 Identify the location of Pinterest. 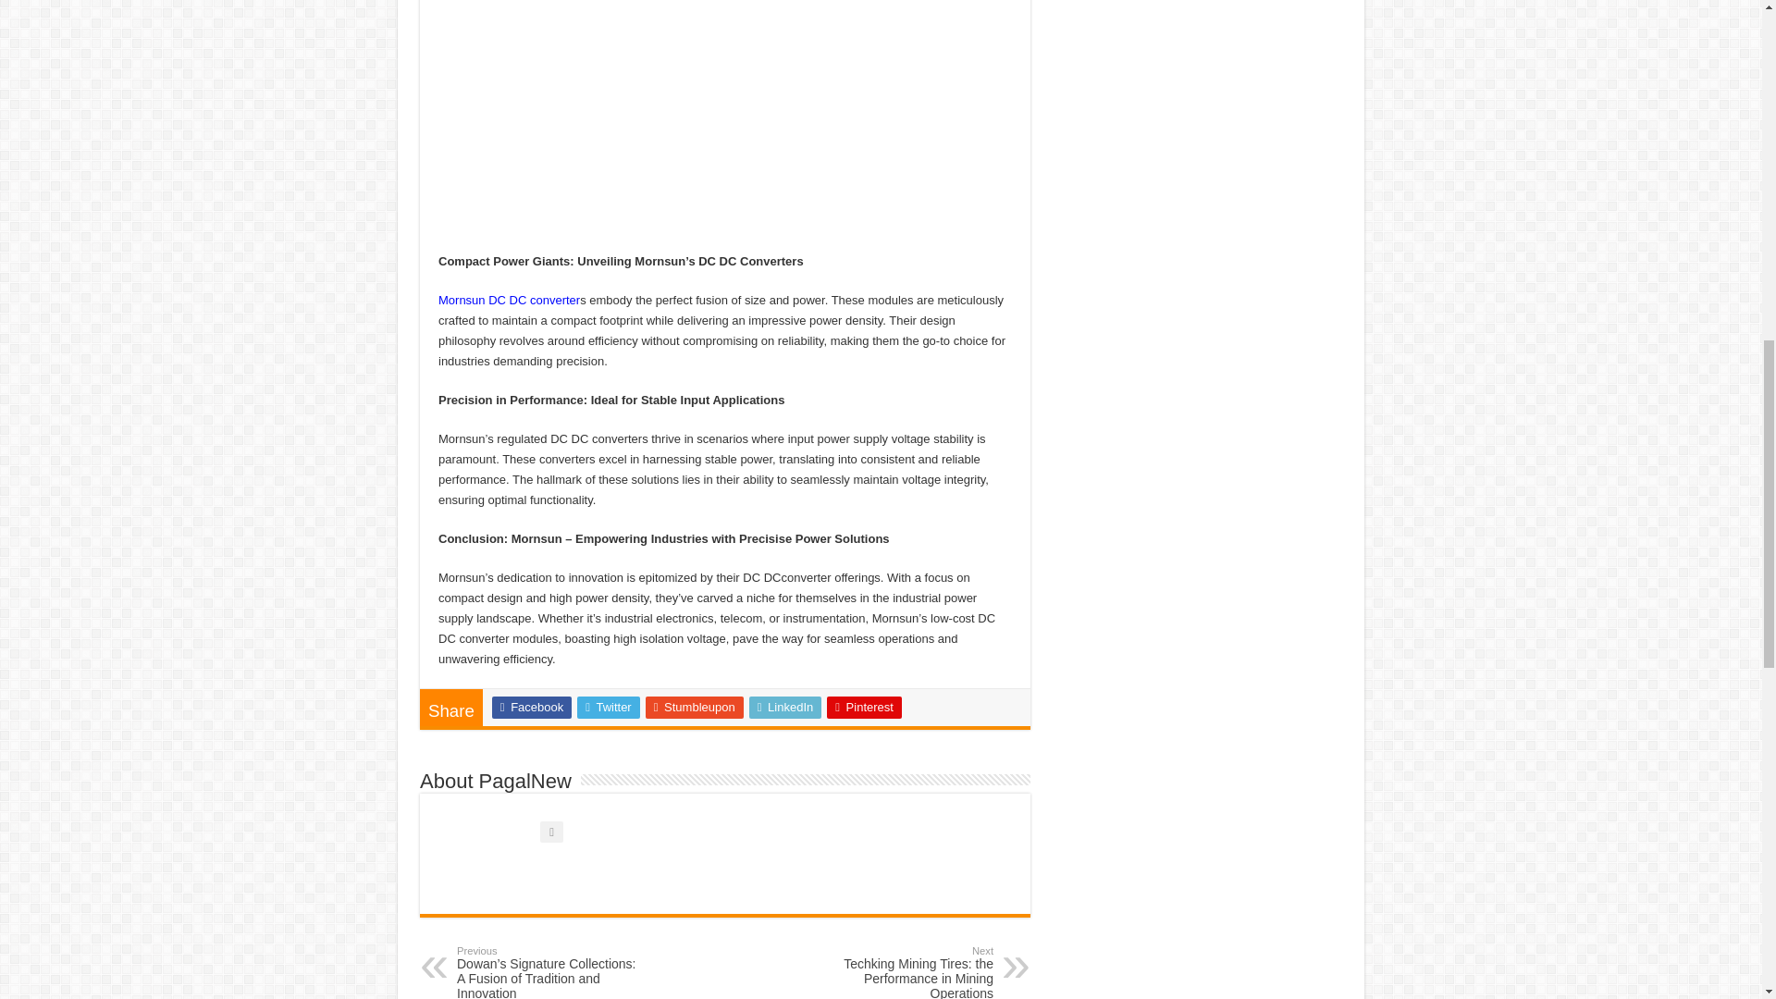
(864, 707).